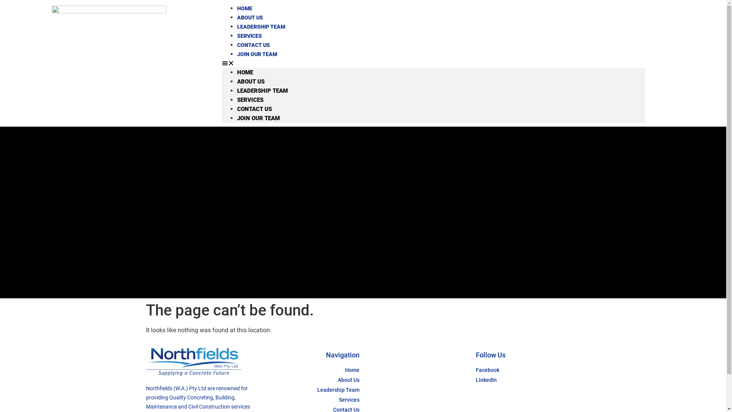  Describe the element at coordinates (257, 54) in the screenshot. I see `JOIN OUR TEAM` at that location.